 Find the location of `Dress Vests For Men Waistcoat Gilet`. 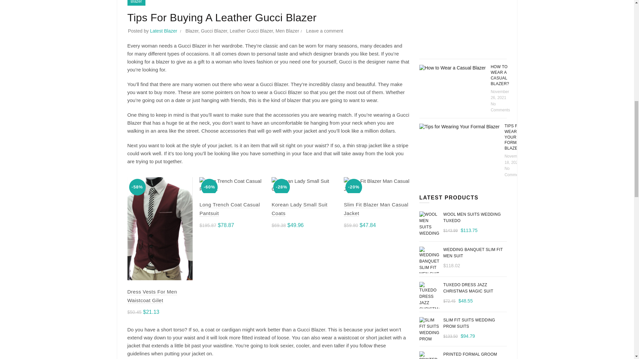

Dress Vests For Men Waistcoat Gilet is located at coordinates (152, 296).